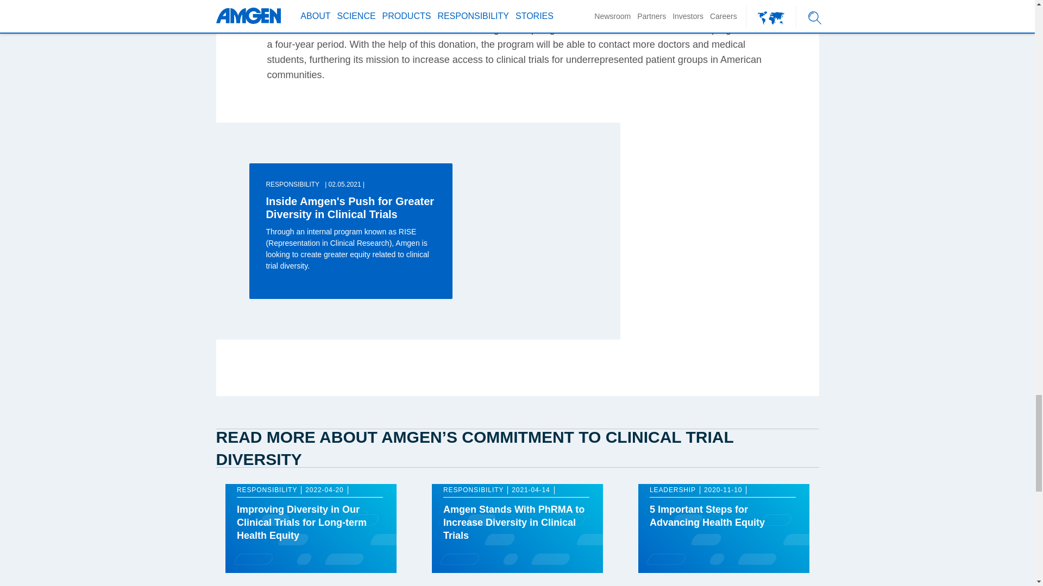 Image resolution: width=1043 pixels, height=586 pixels. Describe the element at coordinates (707, 515) in the screenshot. I see `5 Important Steps for Advancing Health Equity` at that location.